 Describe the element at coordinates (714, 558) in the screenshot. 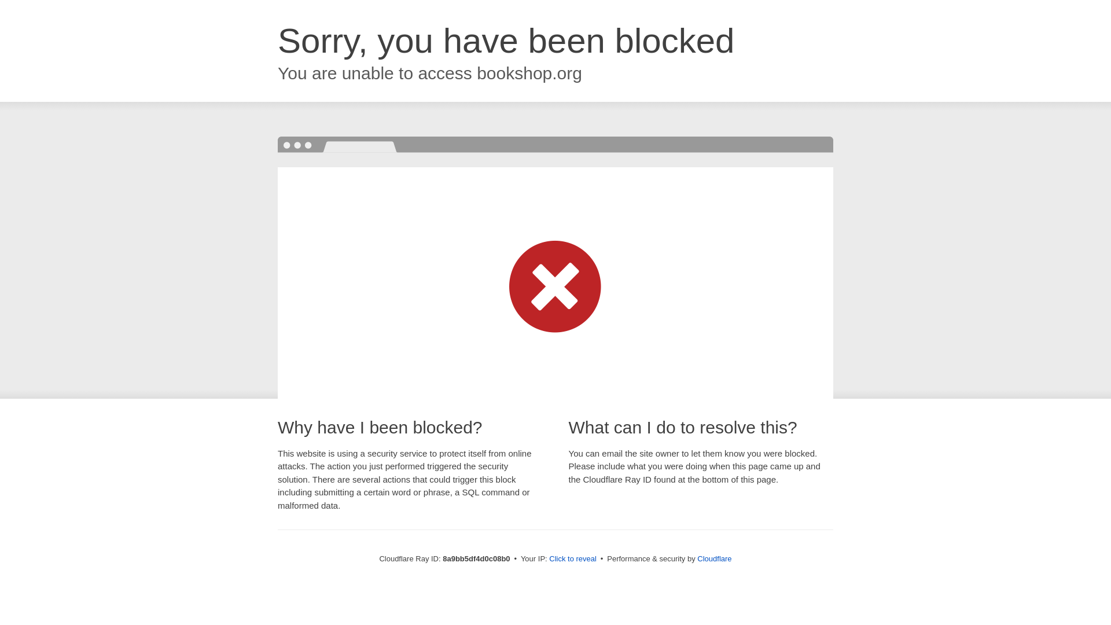

I see `Cloudflare` at that location.